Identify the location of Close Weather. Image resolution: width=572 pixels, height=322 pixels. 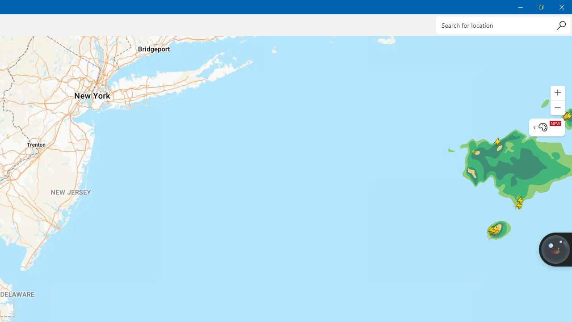
(561, 7).